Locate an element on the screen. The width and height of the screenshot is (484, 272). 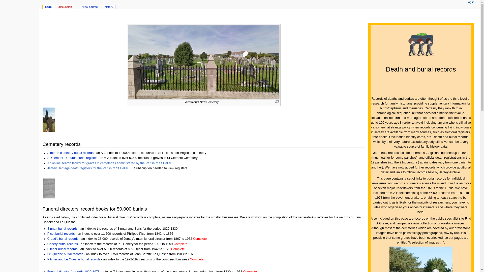
Almorah cemetery burial records is located at coordinates (70, 153).